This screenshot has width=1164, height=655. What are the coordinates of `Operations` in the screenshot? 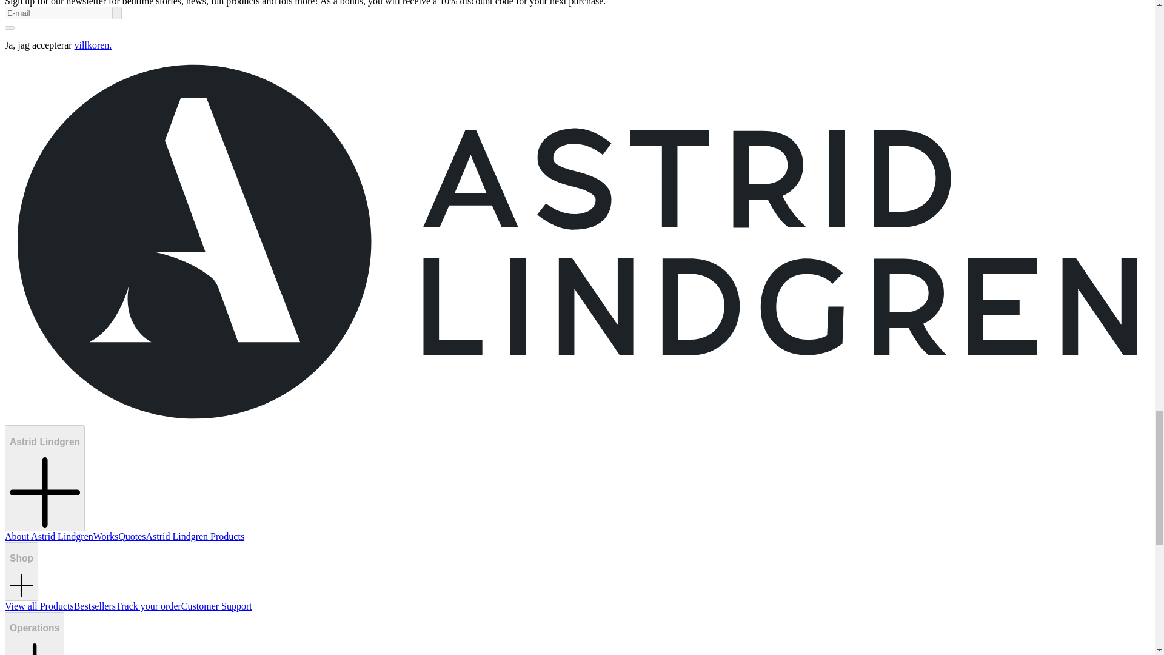 It's located at (34, 633).